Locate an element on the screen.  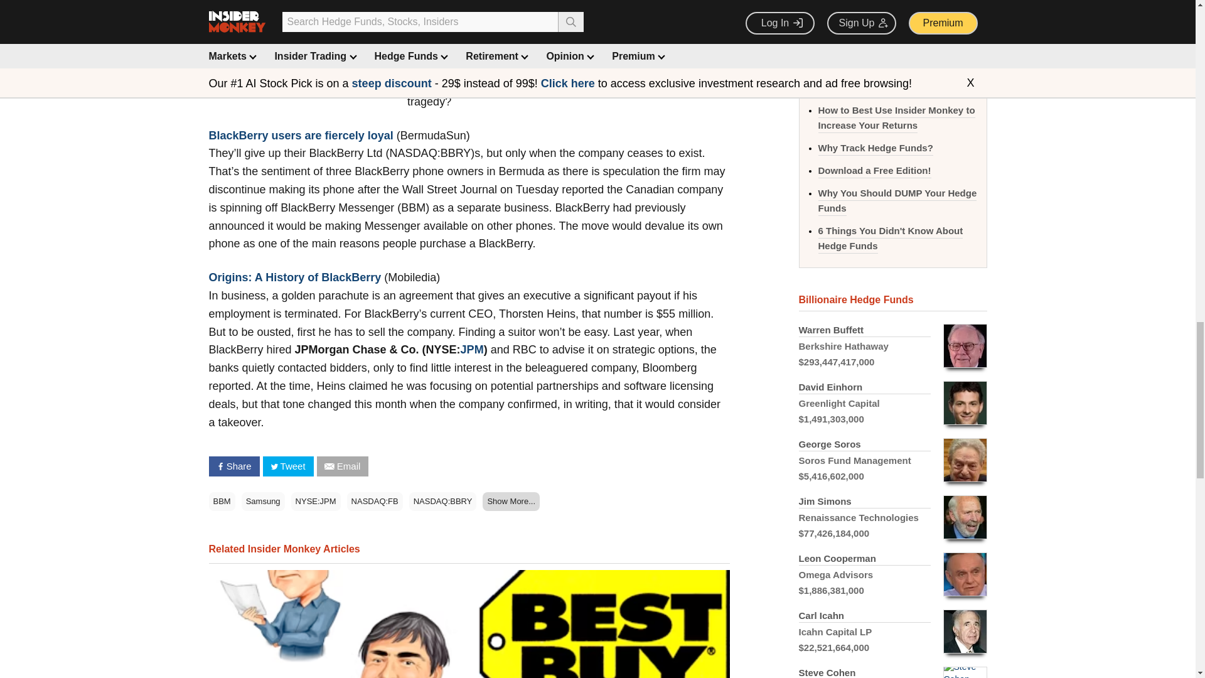
Click to see details for Omega Advisors is located at coordinates (892, 575).